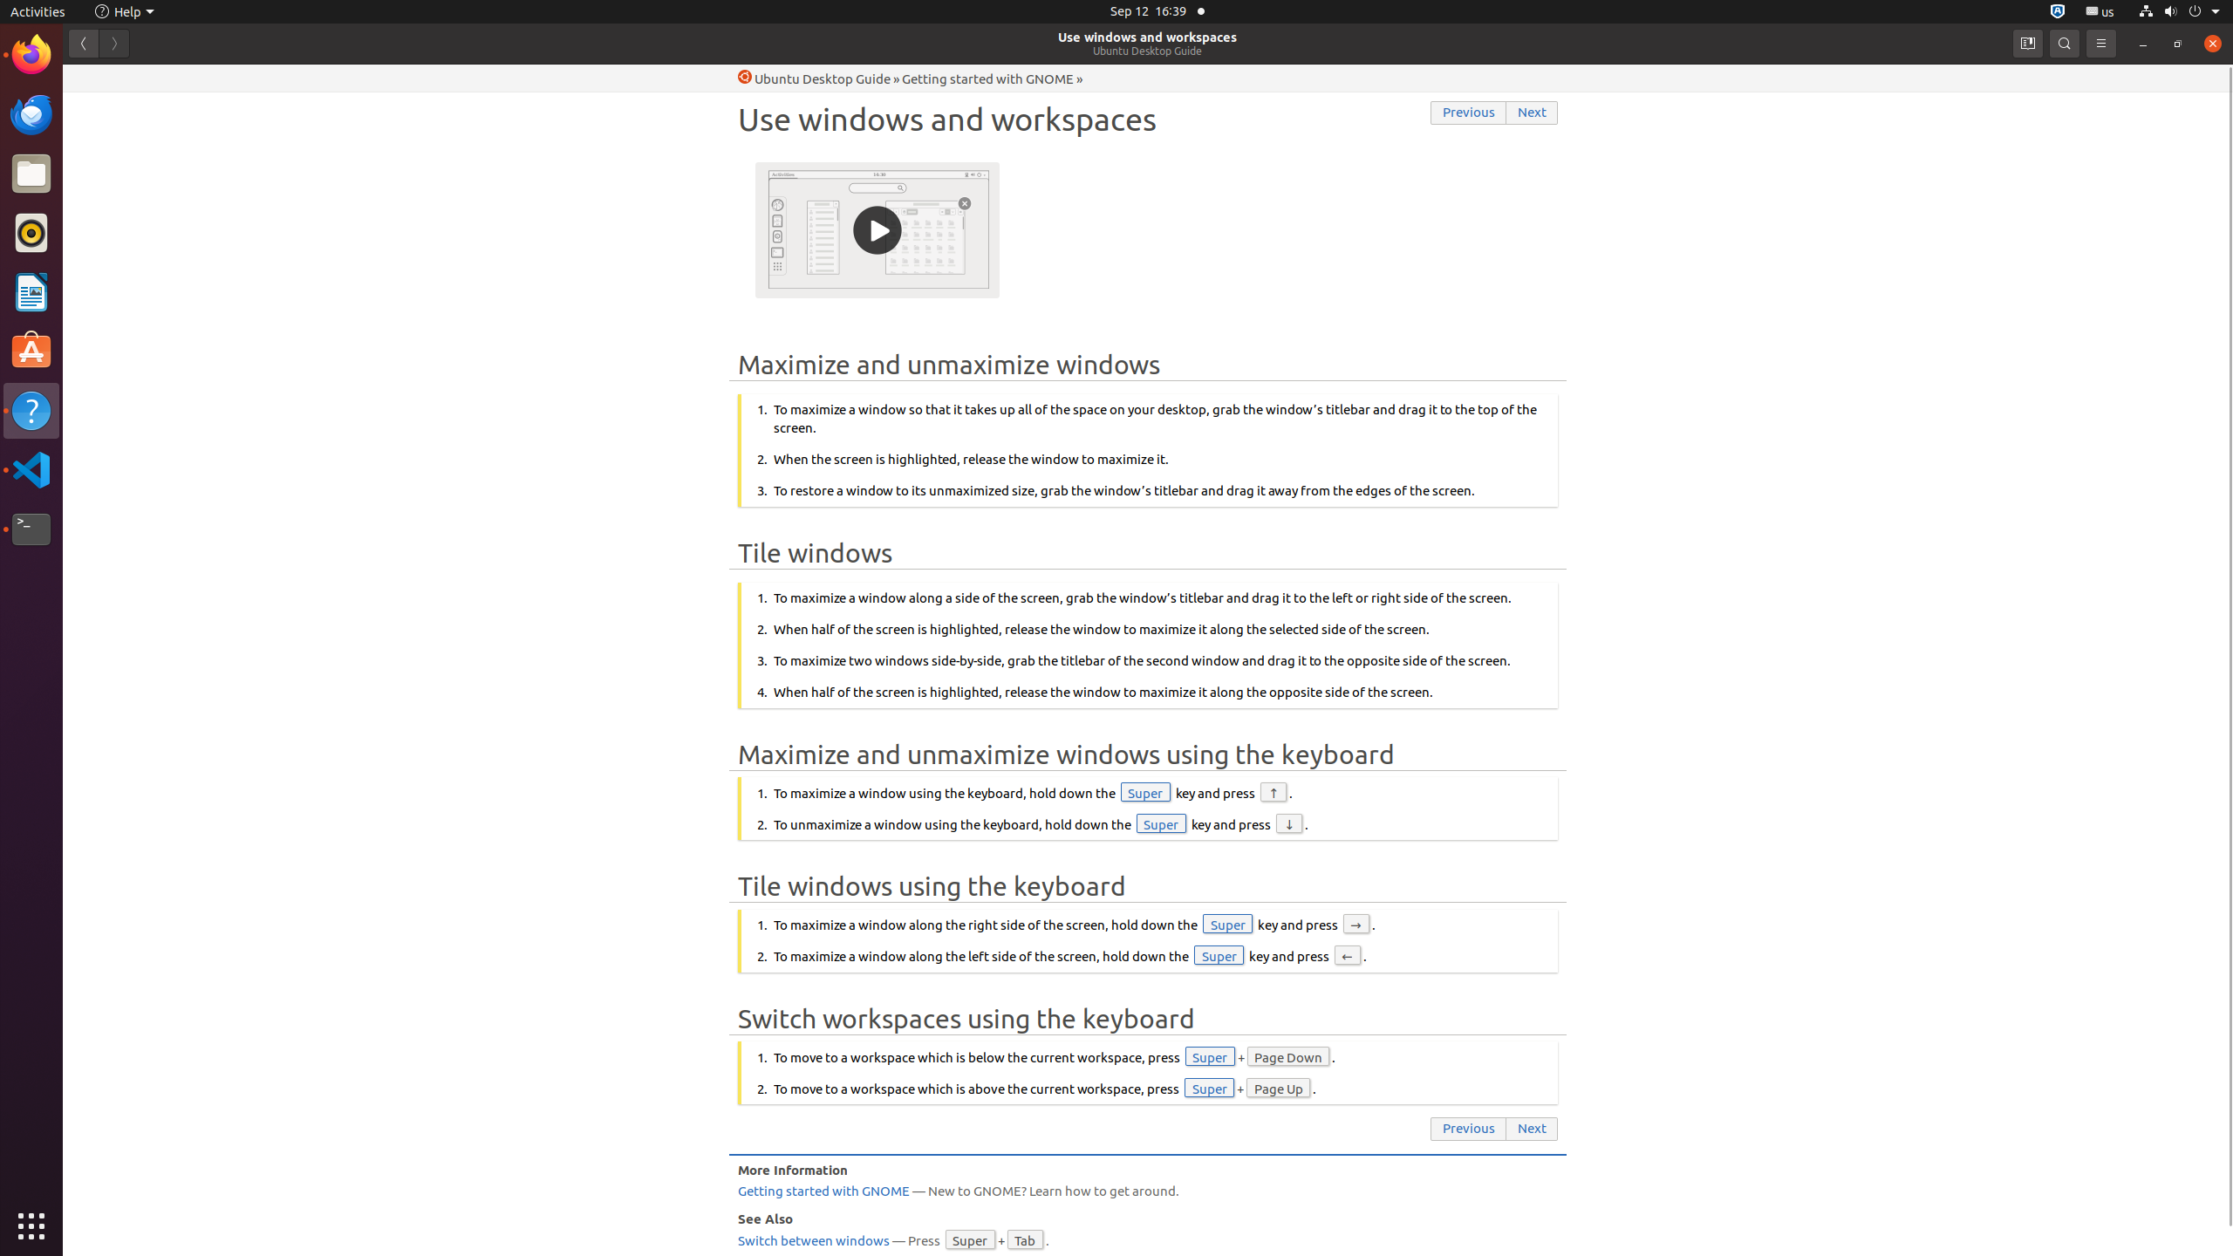 Image resolution: width=2233 pixels, height=1256 pixels. I want to click on luyi1, so click(117, 78).